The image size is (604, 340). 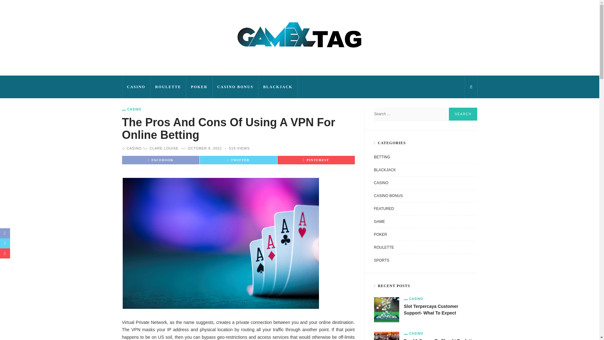 What do you see at coordinates (131, 110) in the screenshot?
I see `CASINO` at bounding box center [131, 110].